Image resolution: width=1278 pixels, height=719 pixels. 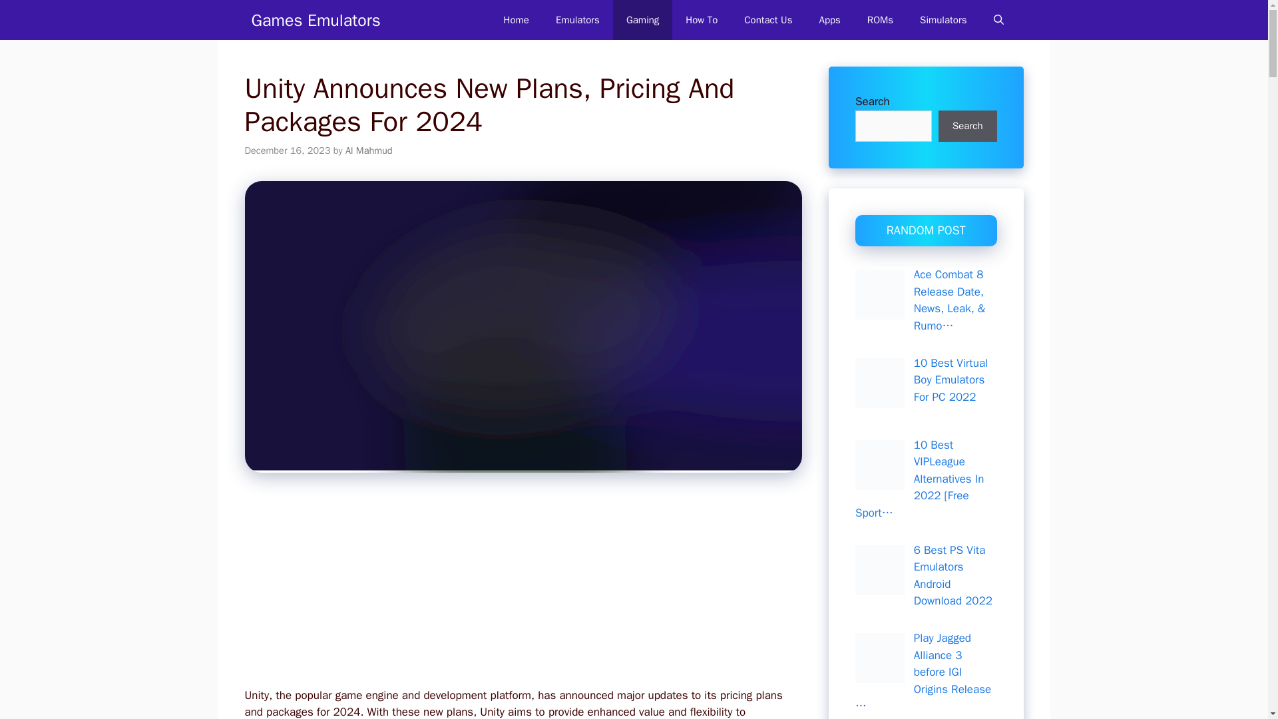 I want to click on Emulators, so click(x=578, y=20).